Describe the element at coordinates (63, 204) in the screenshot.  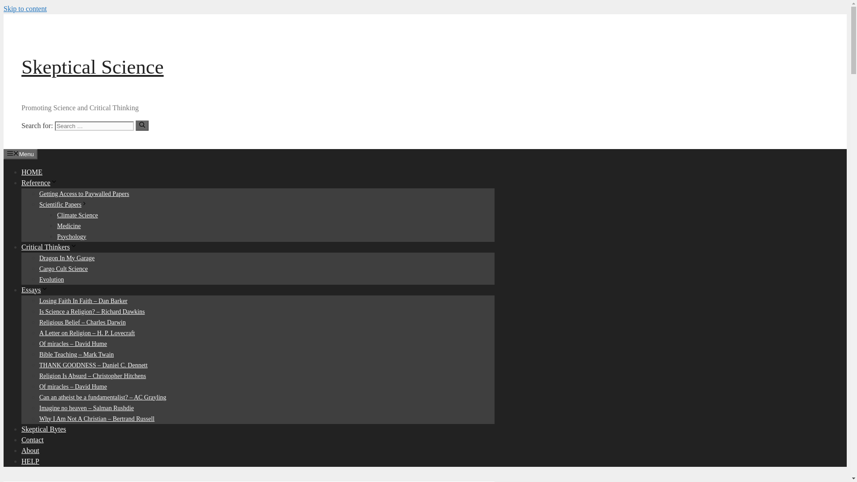
I see `Scientific Papers` at that location.